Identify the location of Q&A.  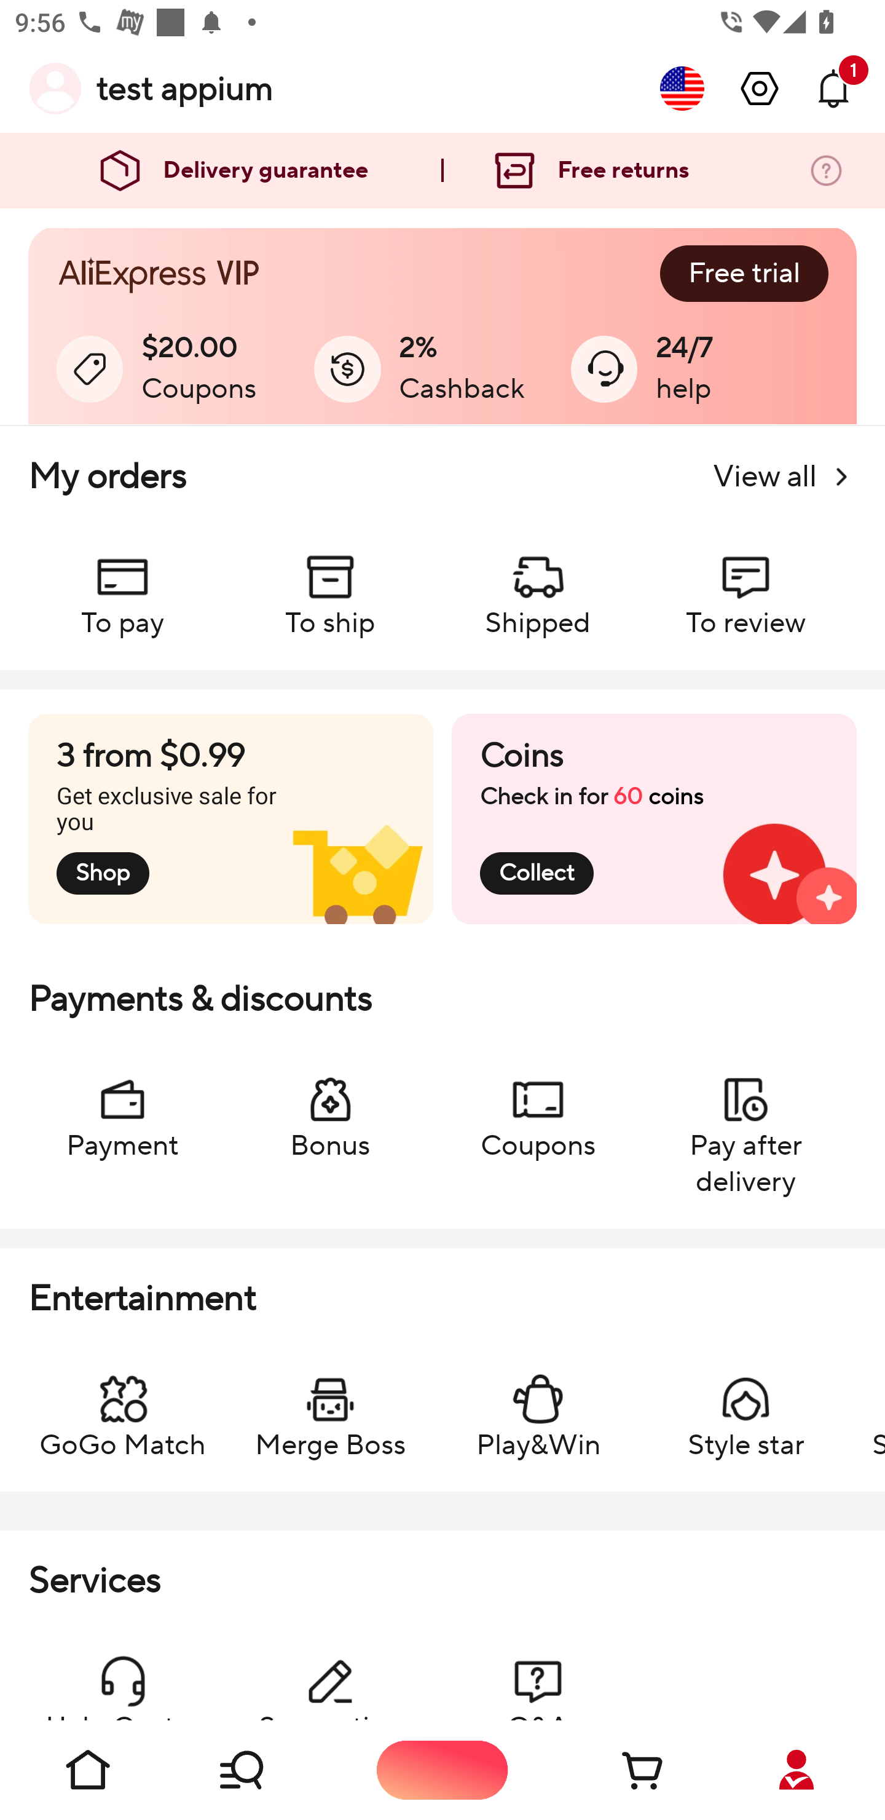
(538, 1676).